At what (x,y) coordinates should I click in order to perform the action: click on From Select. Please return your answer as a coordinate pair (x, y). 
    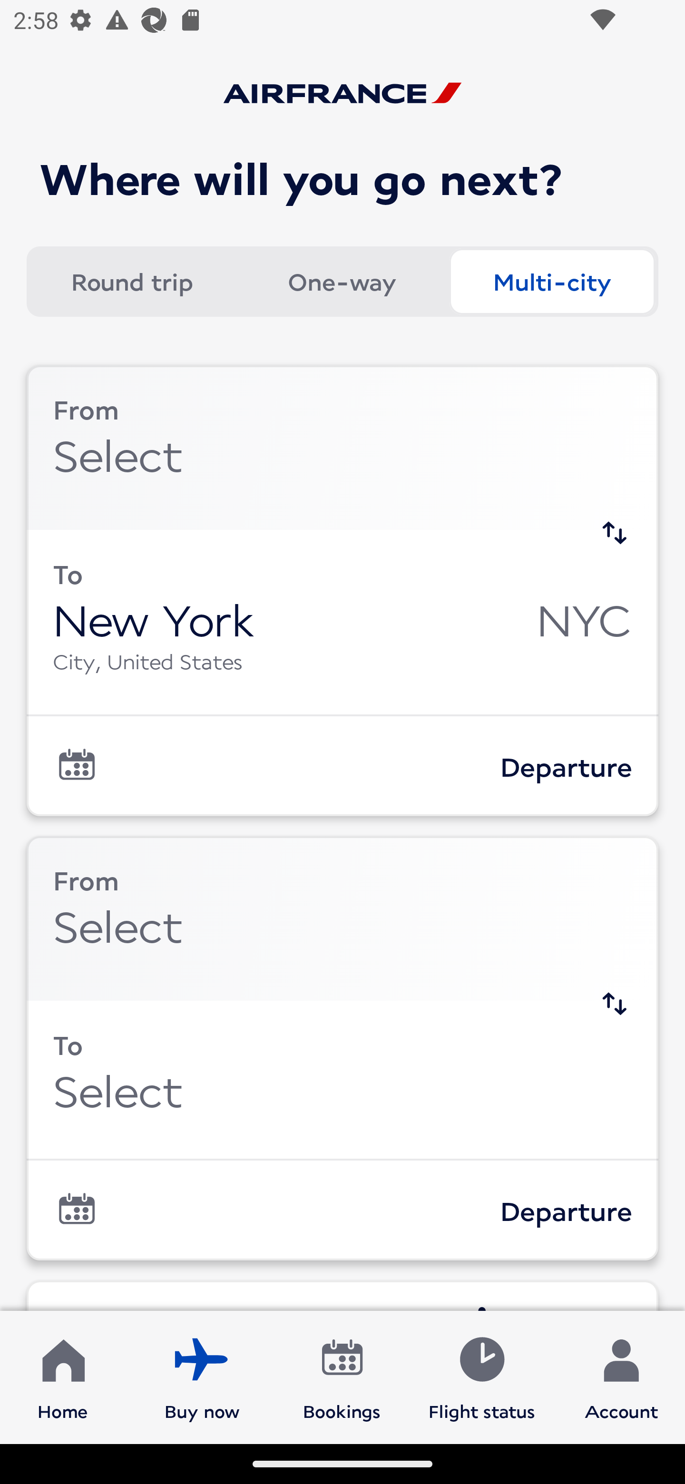
    Looking at the image, I should click on (342, 447).